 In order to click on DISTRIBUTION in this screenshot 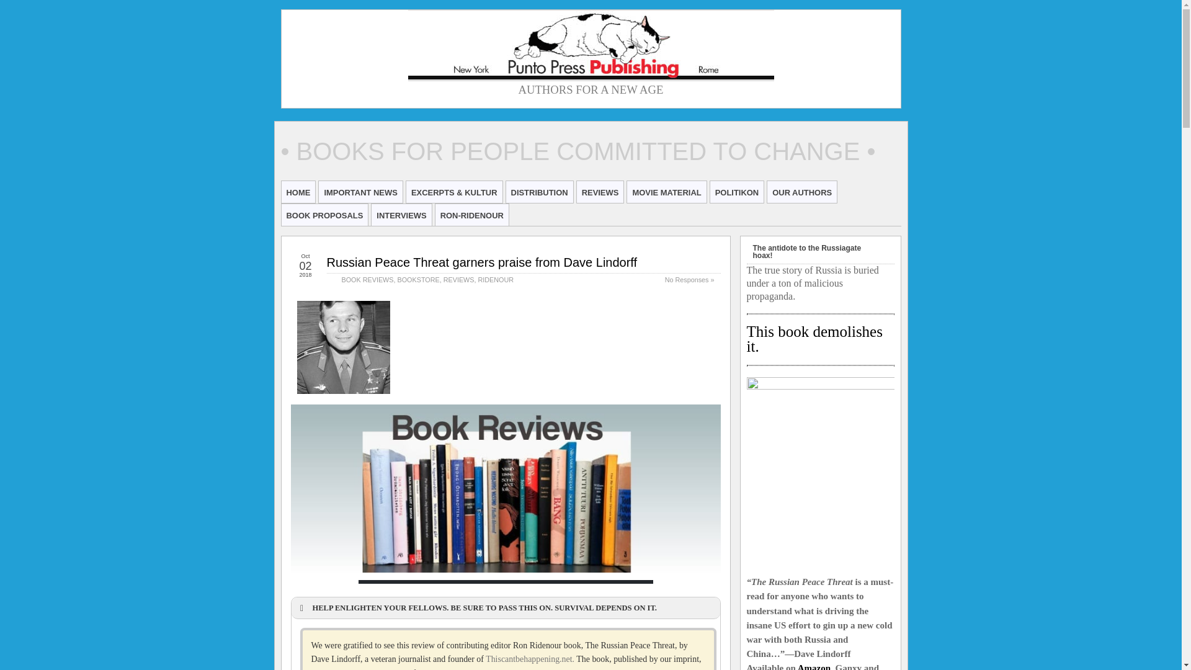, I will do `click(540, 192)`.